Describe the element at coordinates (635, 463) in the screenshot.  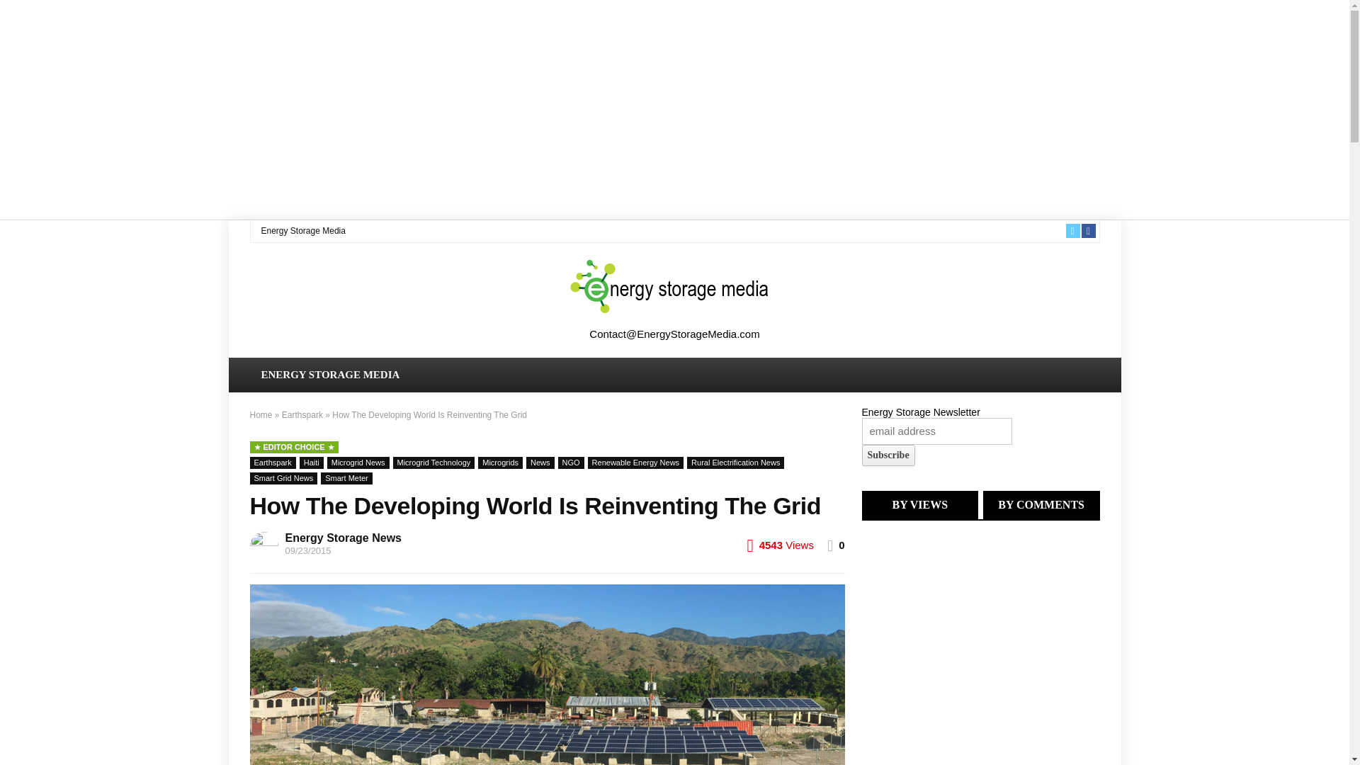
I see `View all posts in Renewable Energy News` at that location.